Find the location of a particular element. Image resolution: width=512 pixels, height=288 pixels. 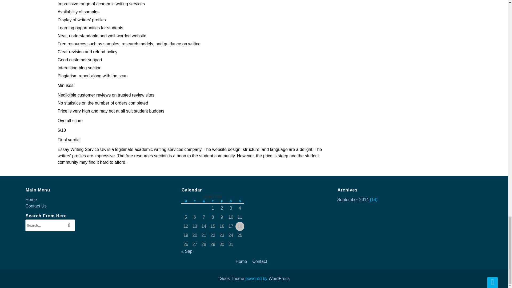

Contact Us is located at coordinates (36, 206).